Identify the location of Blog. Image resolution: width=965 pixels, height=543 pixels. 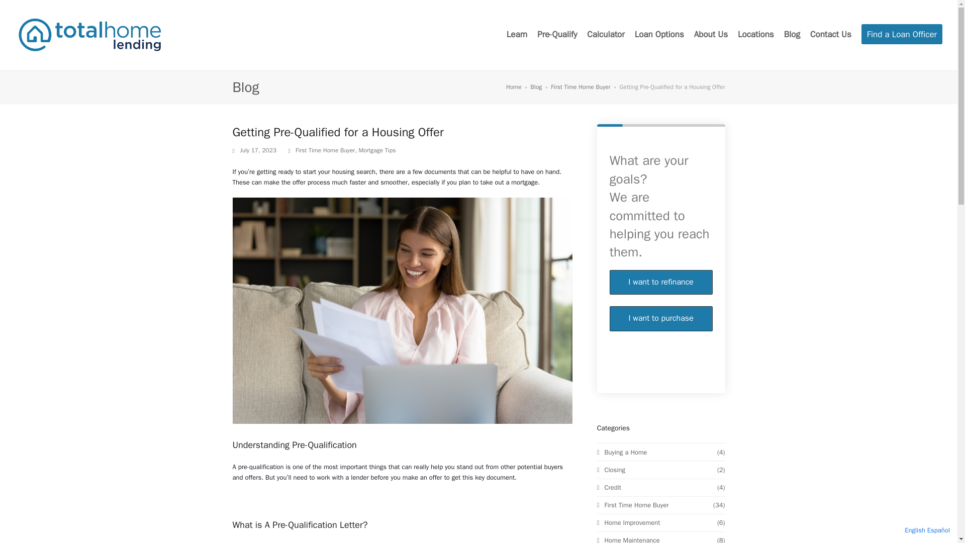
(659, 35).